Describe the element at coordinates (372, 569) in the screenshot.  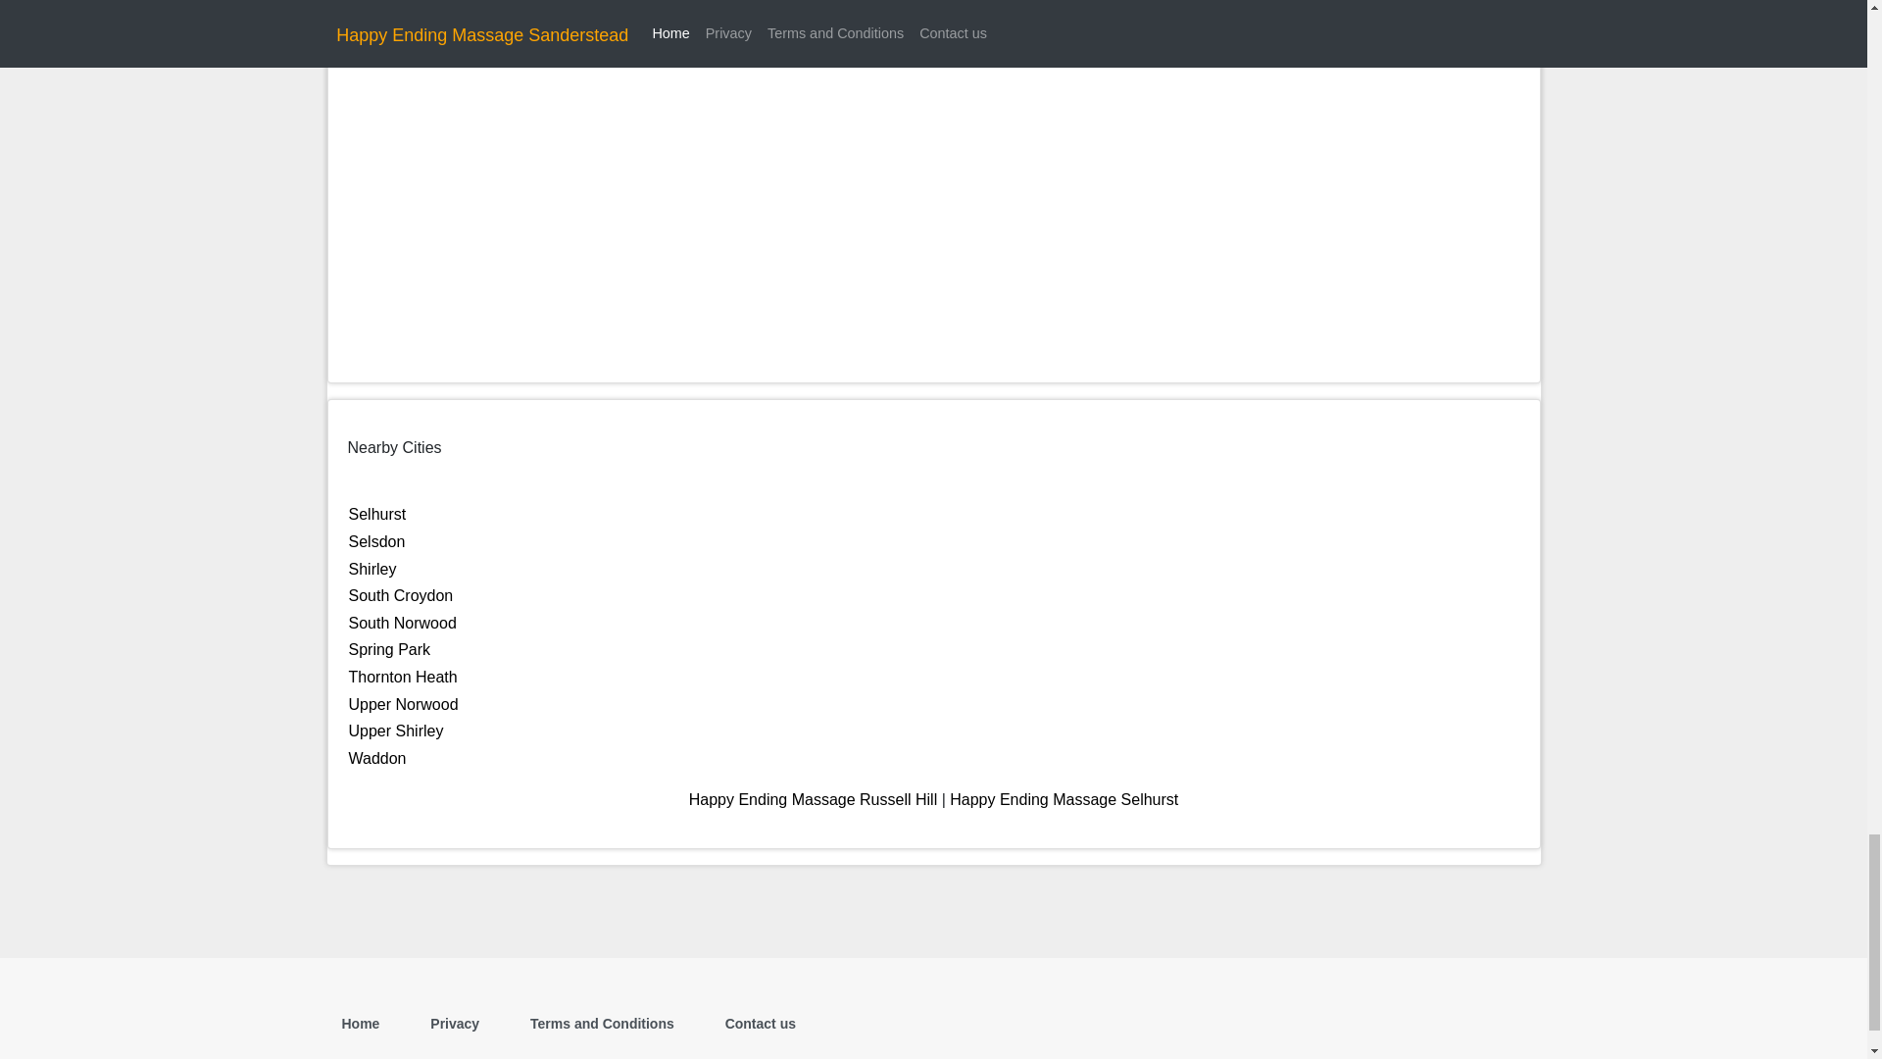
I see `Shirley` at that location.